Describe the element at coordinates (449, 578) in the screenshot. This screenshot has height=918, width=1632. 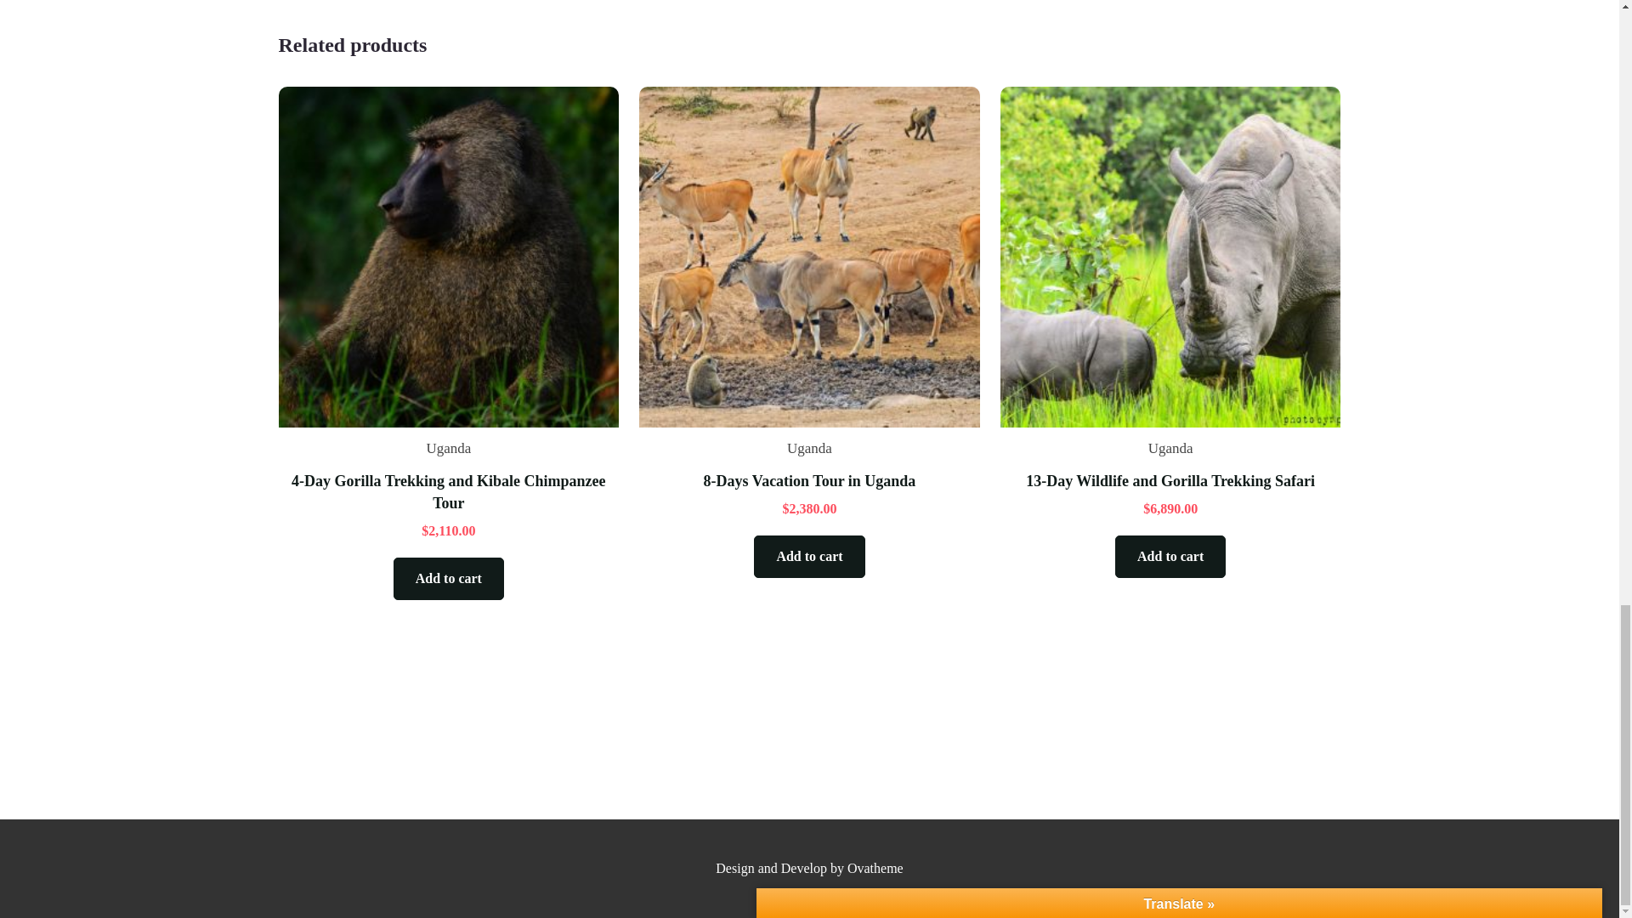
I see `Add to cart` at that location.